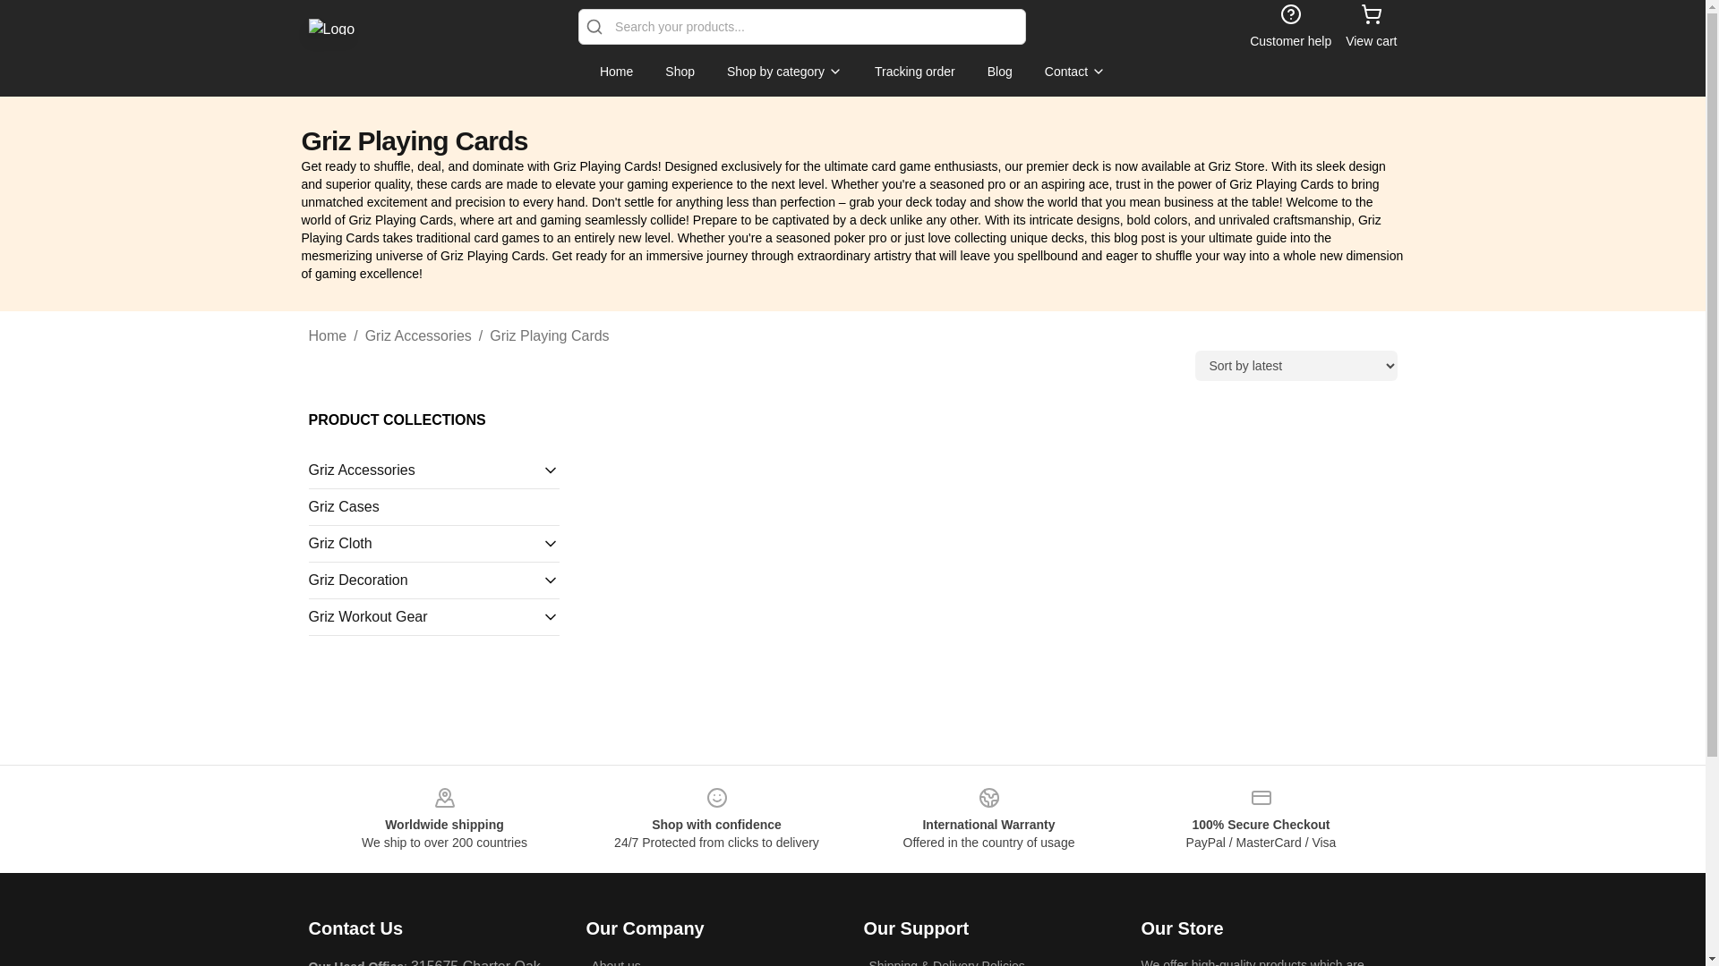 The width and height of the screenshot is (1719, 966). I want to click on Tracking order, so click(915, 72).